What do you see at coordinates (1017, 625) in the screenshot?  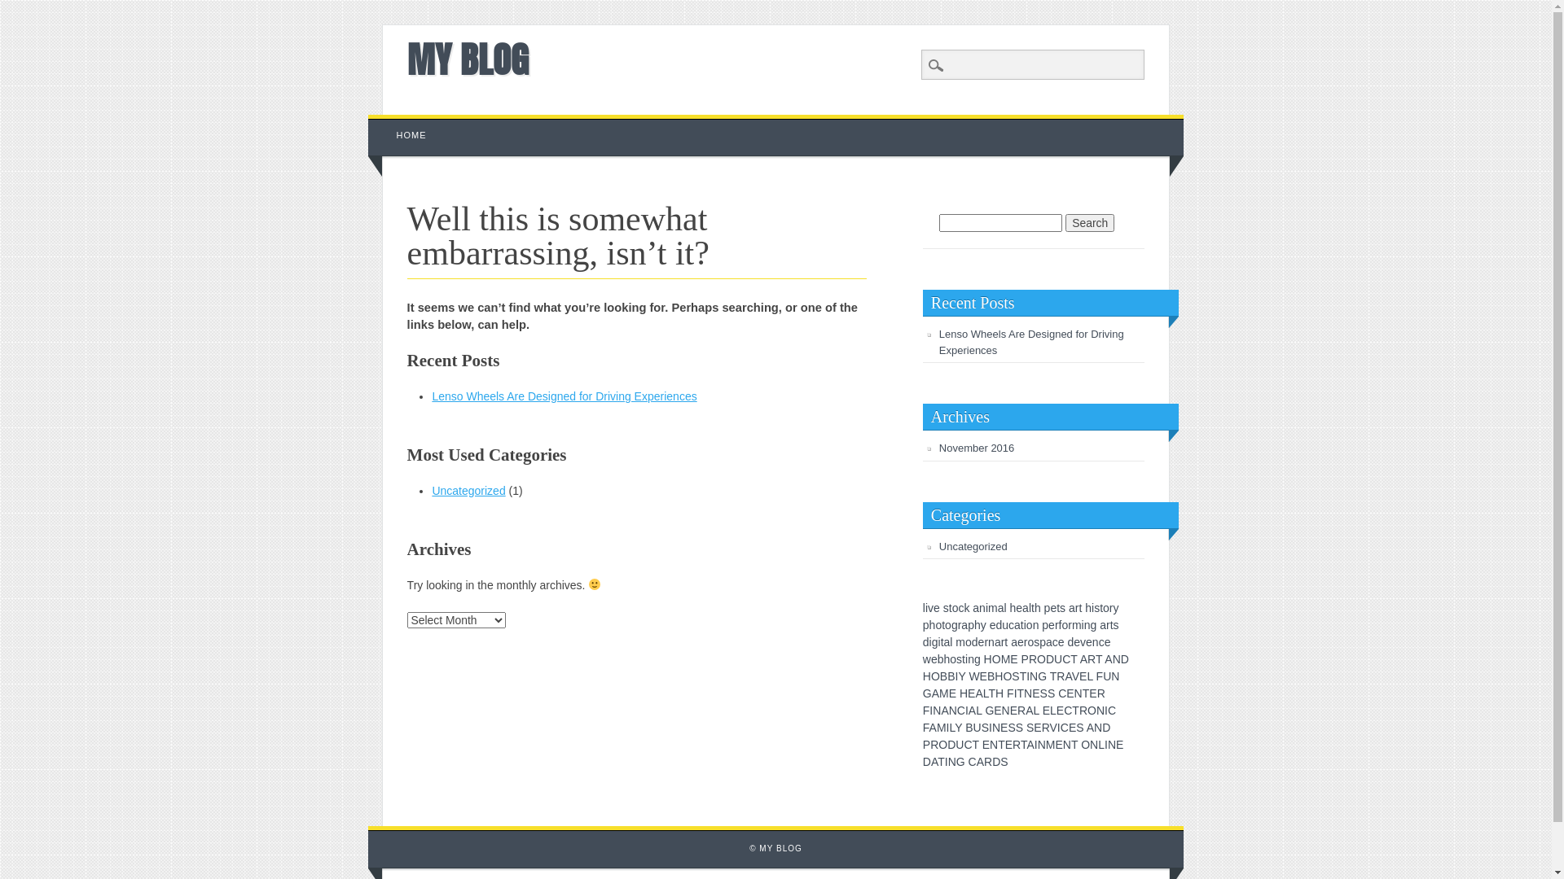 I see `a` at bounding box center [1017, 625].